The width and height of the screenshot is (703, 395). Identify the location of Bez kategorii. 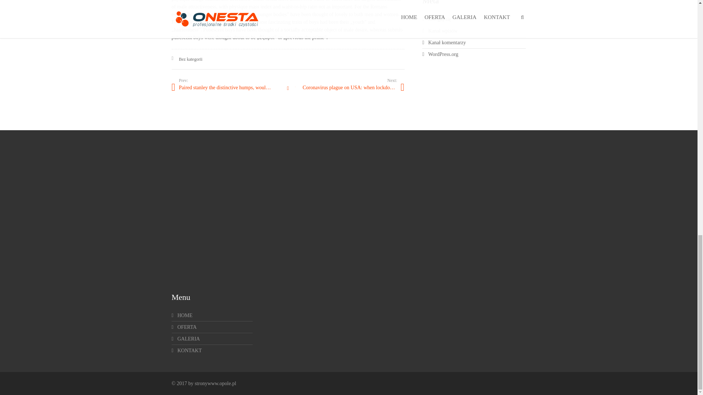
(190, 59).